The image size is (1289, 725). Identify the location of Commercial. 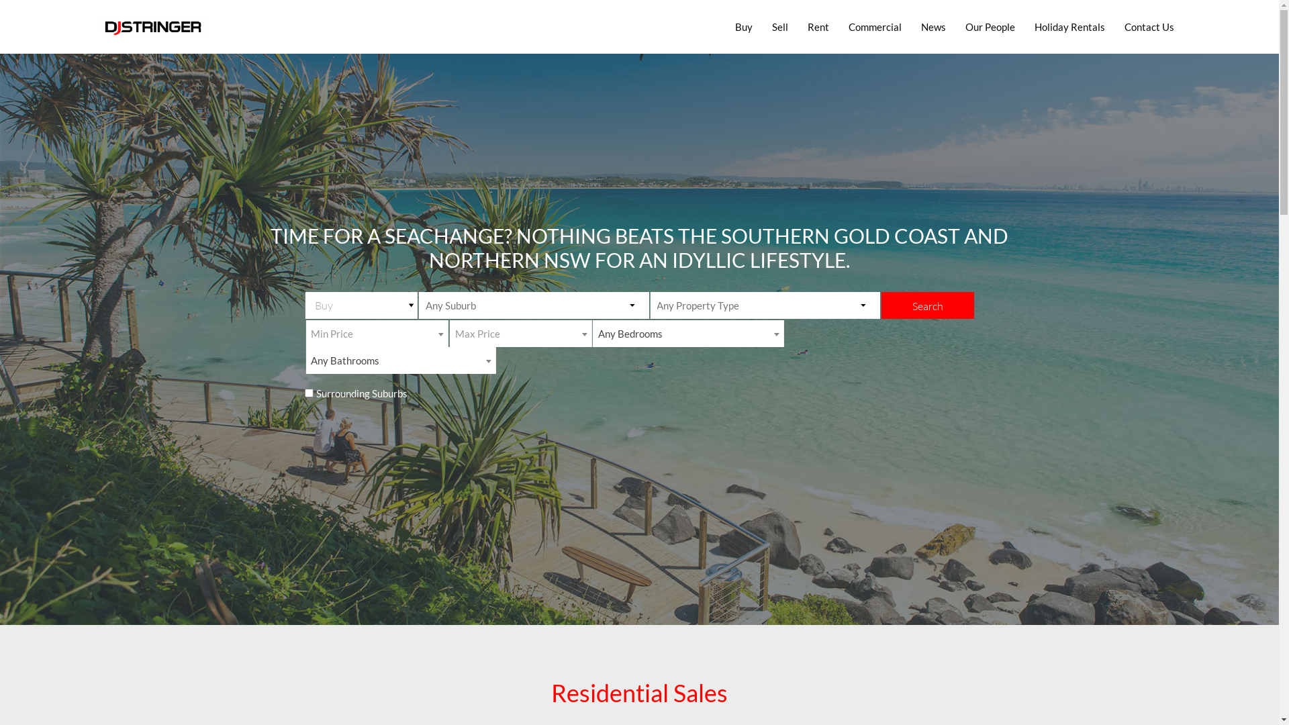
(875, 27).